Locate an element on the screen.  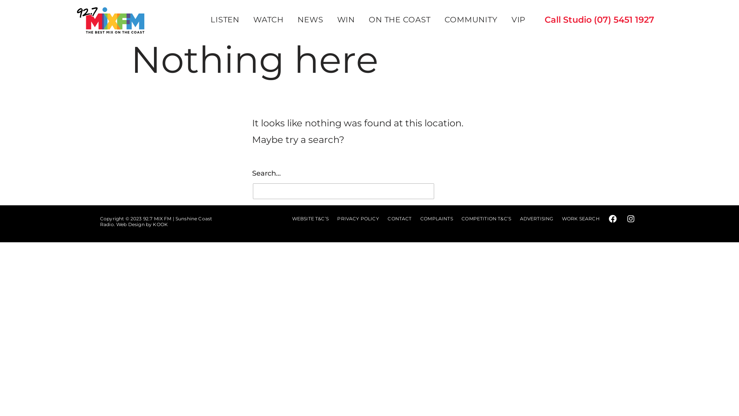
Connect with us on Instagram is located at coordinates (631, 219).